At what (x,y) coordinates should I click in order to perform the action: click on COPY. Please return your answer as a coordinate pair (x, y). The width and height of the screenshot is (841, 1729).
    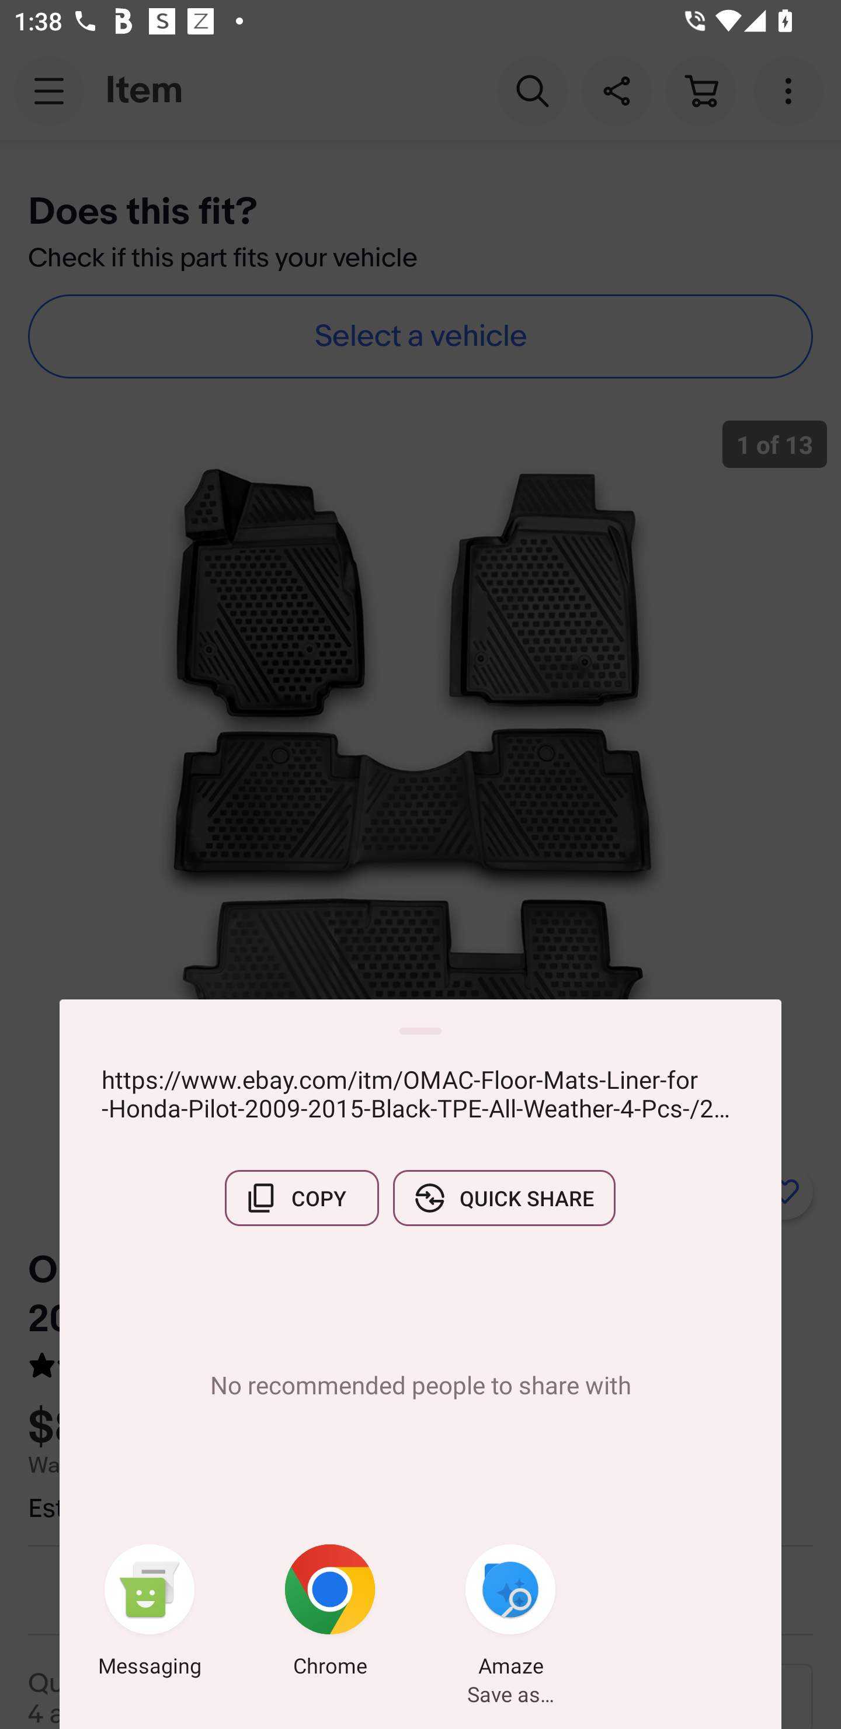
    Looking at the image, I should click on (301, 1198).